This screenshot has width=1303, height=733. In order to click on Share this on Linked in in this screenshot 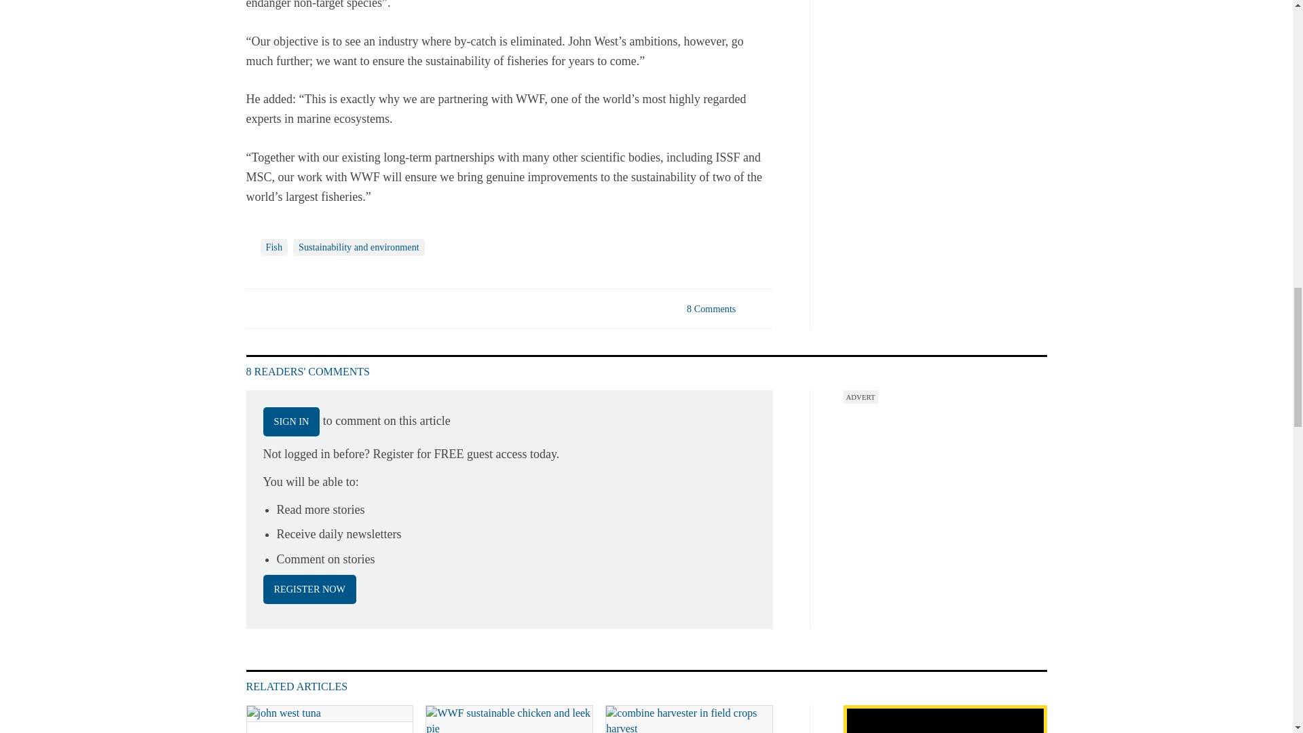, I will do `click(316, 308)`.